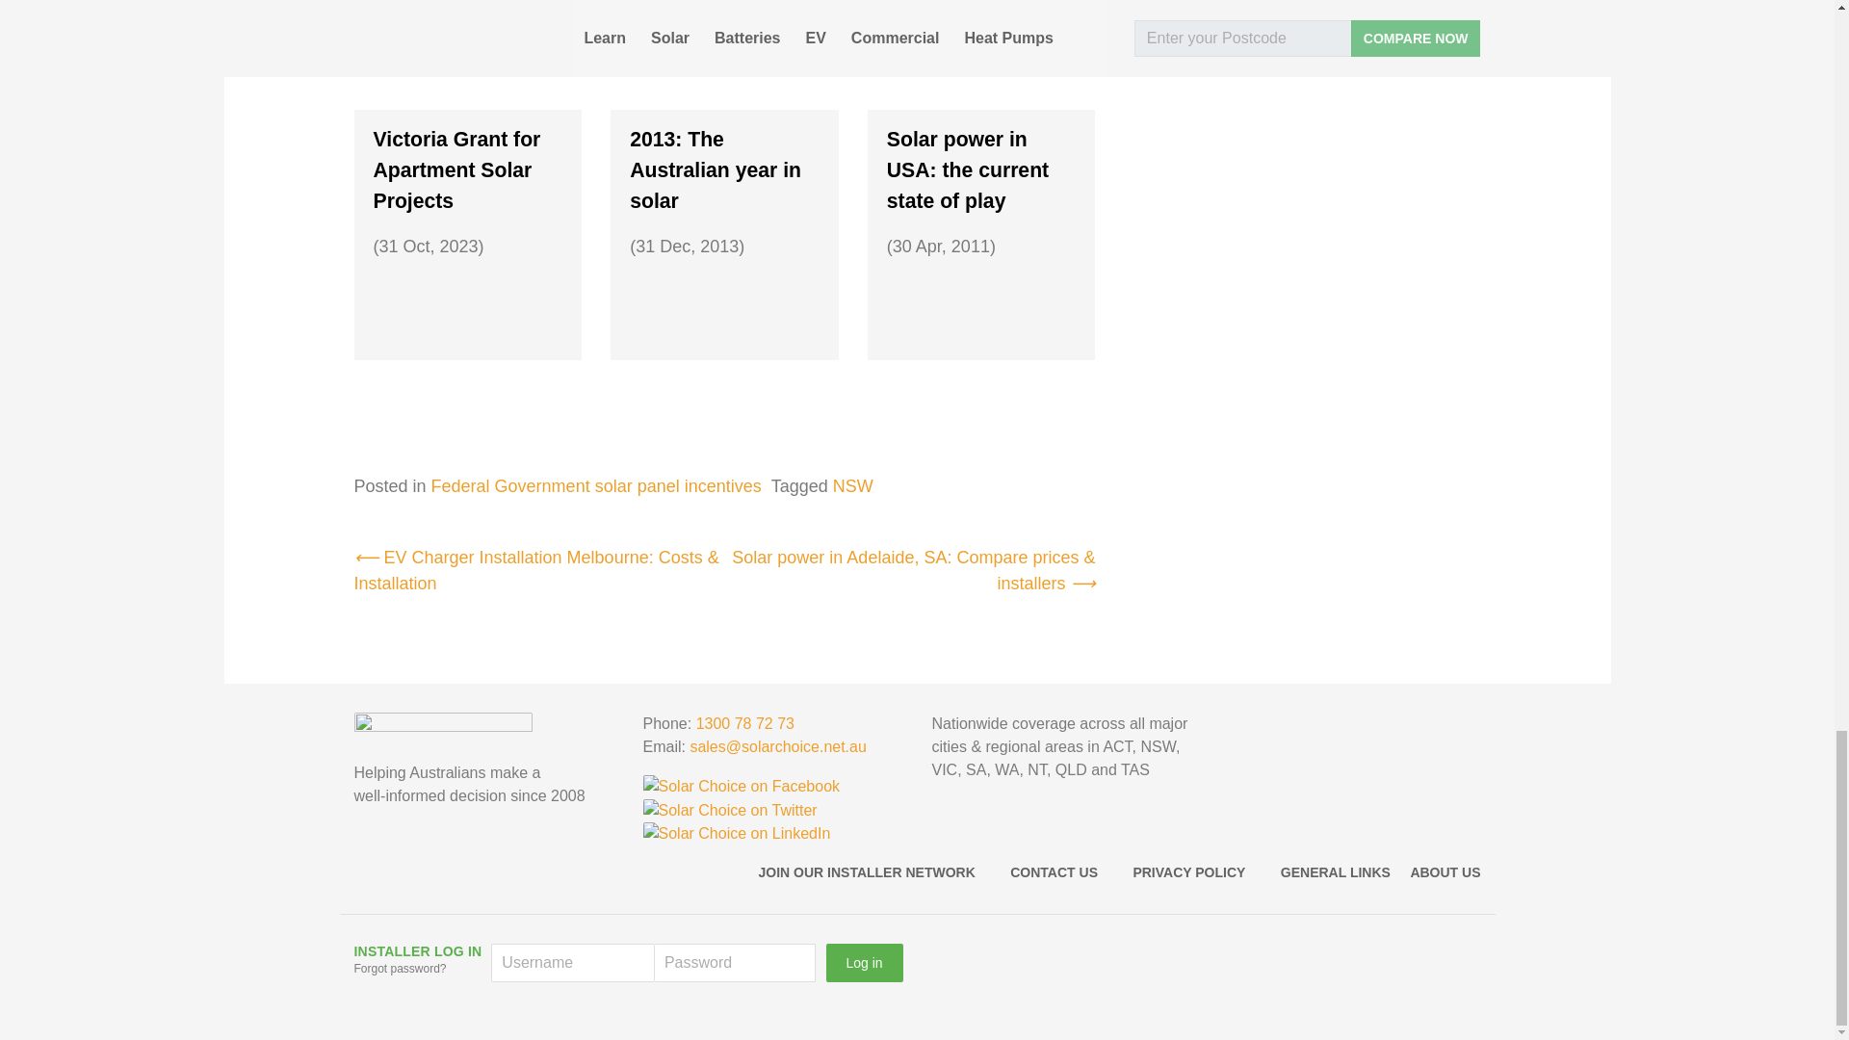 Image resolution: width=1849 pixels, height=1040 pixels. What do you see at coordinates (724, 208) in the screenshot?
I see `2013: The Australian year in solar` at bounding box center [724, 208].